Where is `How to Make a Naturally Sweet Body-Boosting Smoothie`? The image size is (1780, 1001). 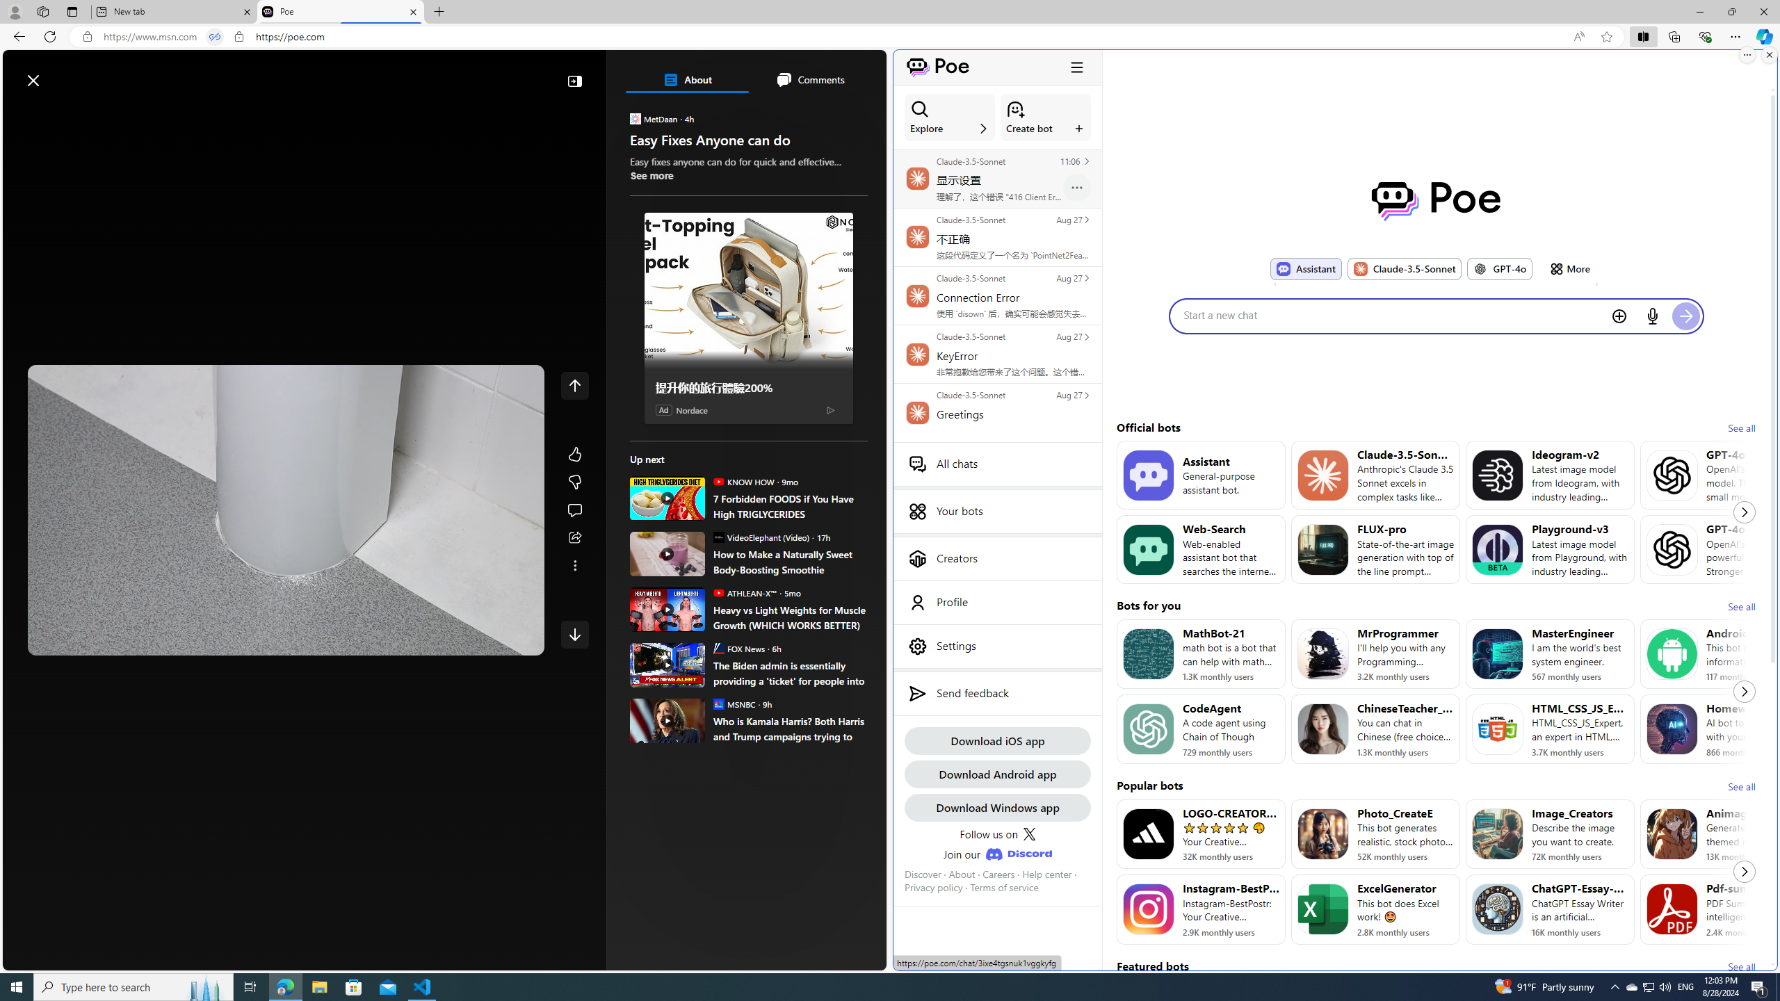
How to Make a Naturally Sweet Body-Boosting Smoothie is located at coordinates (667, 553).